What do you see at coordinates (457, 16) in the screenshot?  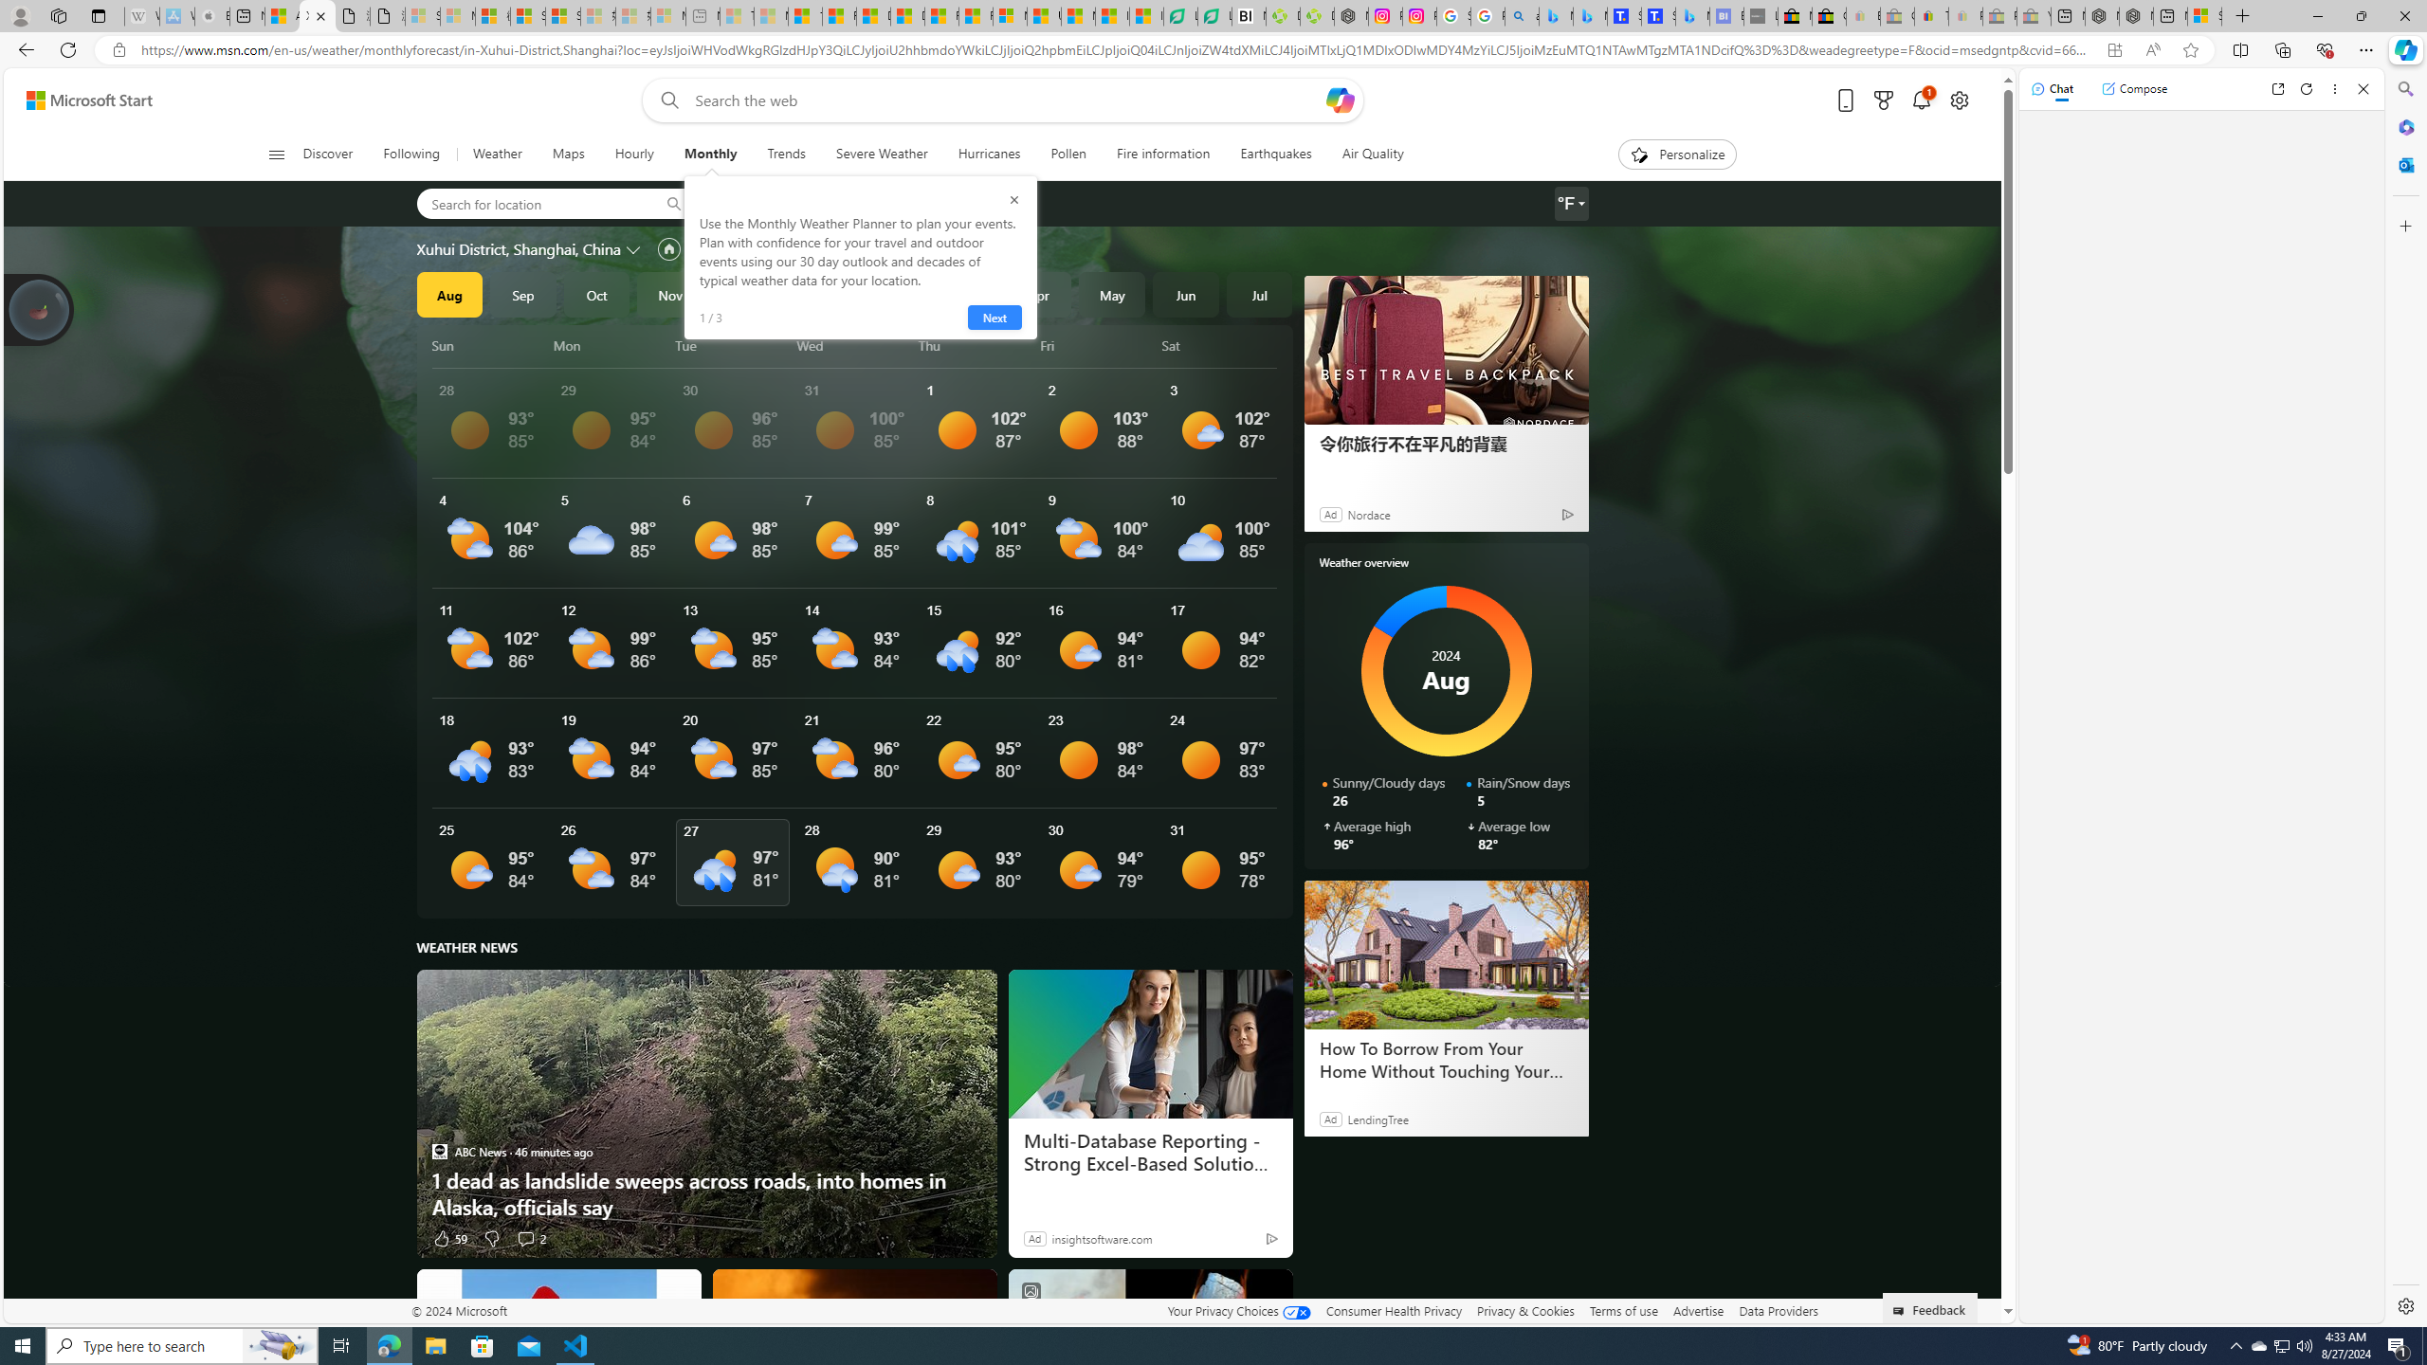 I see `Microsoft Services Agreement - Sleeping` at bounding box center [457, 16].